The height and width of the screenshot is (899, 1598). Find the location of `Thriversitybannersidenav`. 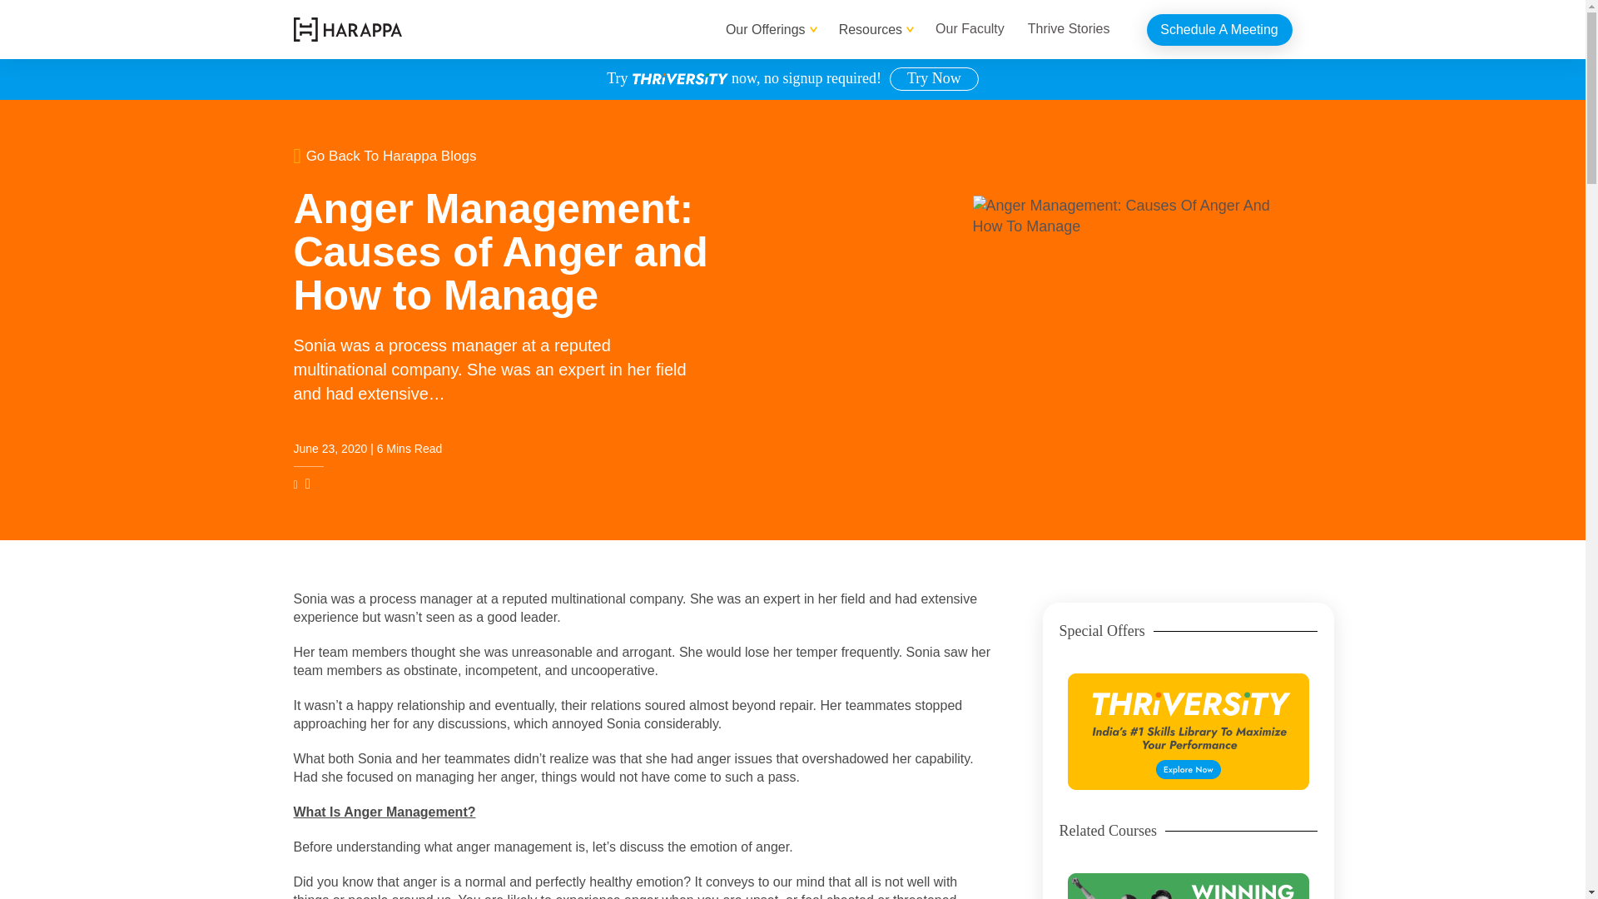

Thriversitybannersidenav is located at coordinates (1188, 731).